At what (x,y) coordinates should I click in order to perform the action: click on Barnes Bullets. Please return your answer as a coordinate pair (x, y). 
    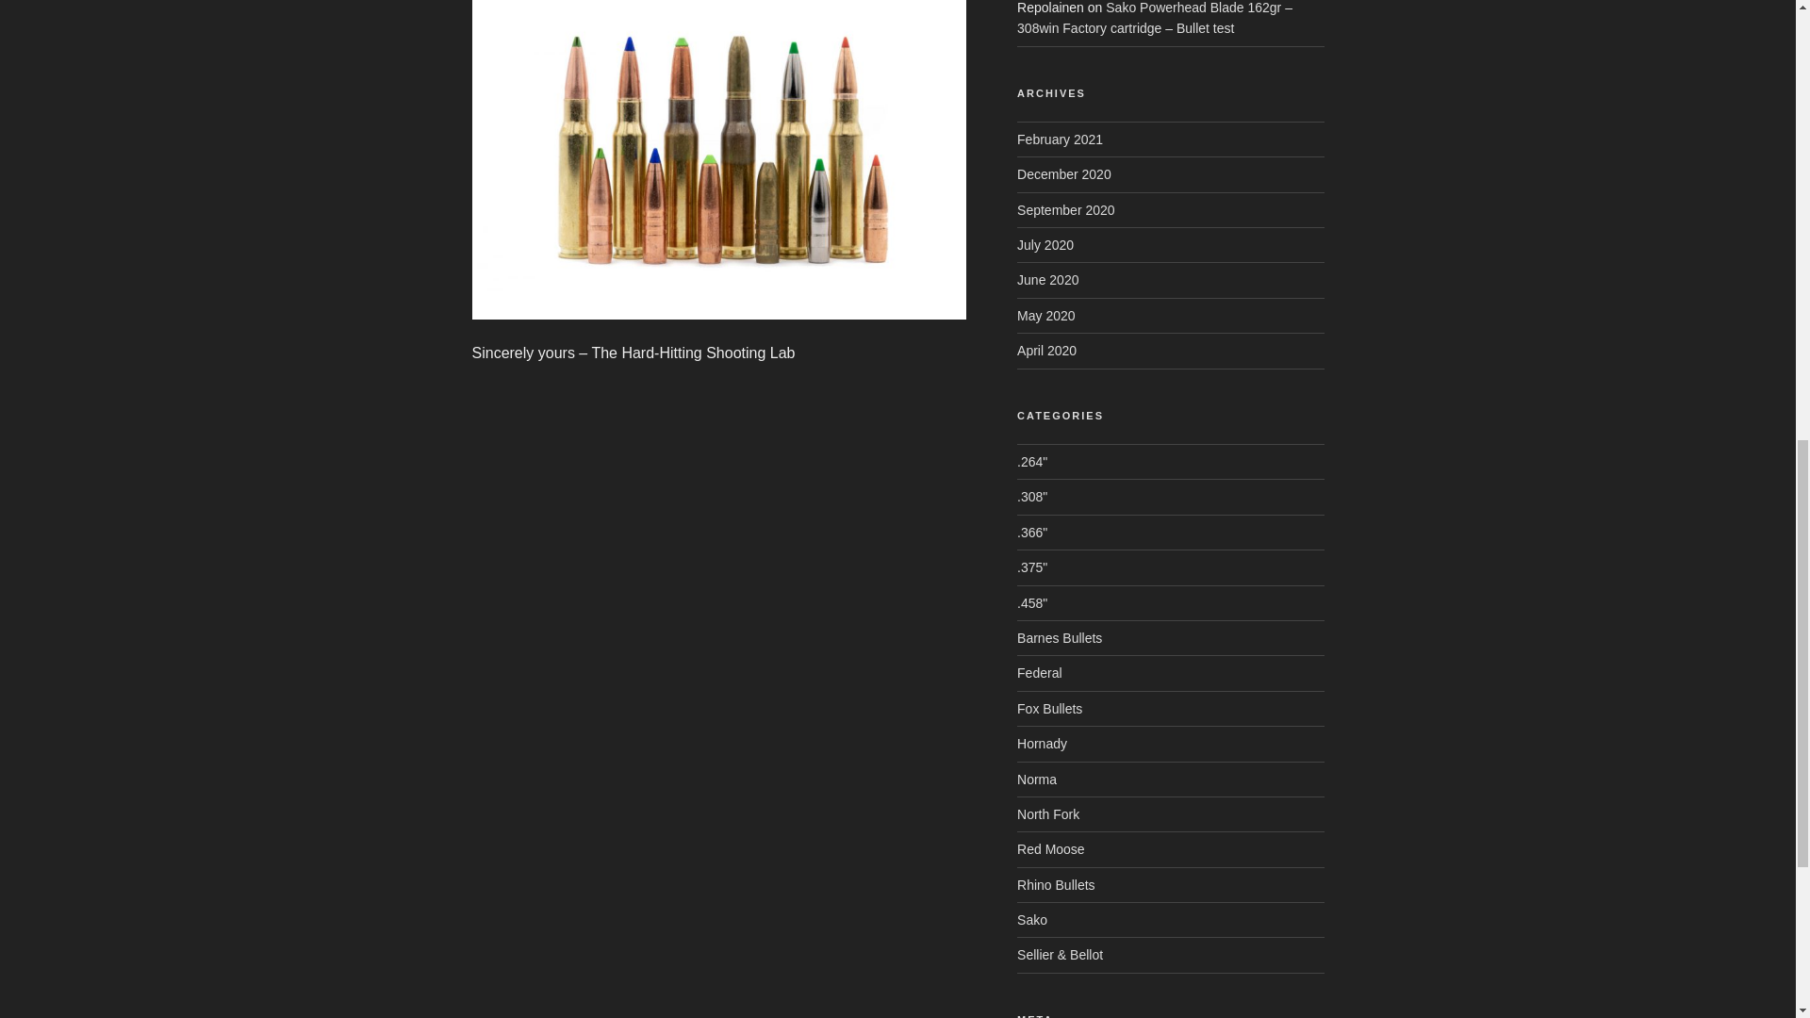
    Looking at the image, I should click on (1060, 637).